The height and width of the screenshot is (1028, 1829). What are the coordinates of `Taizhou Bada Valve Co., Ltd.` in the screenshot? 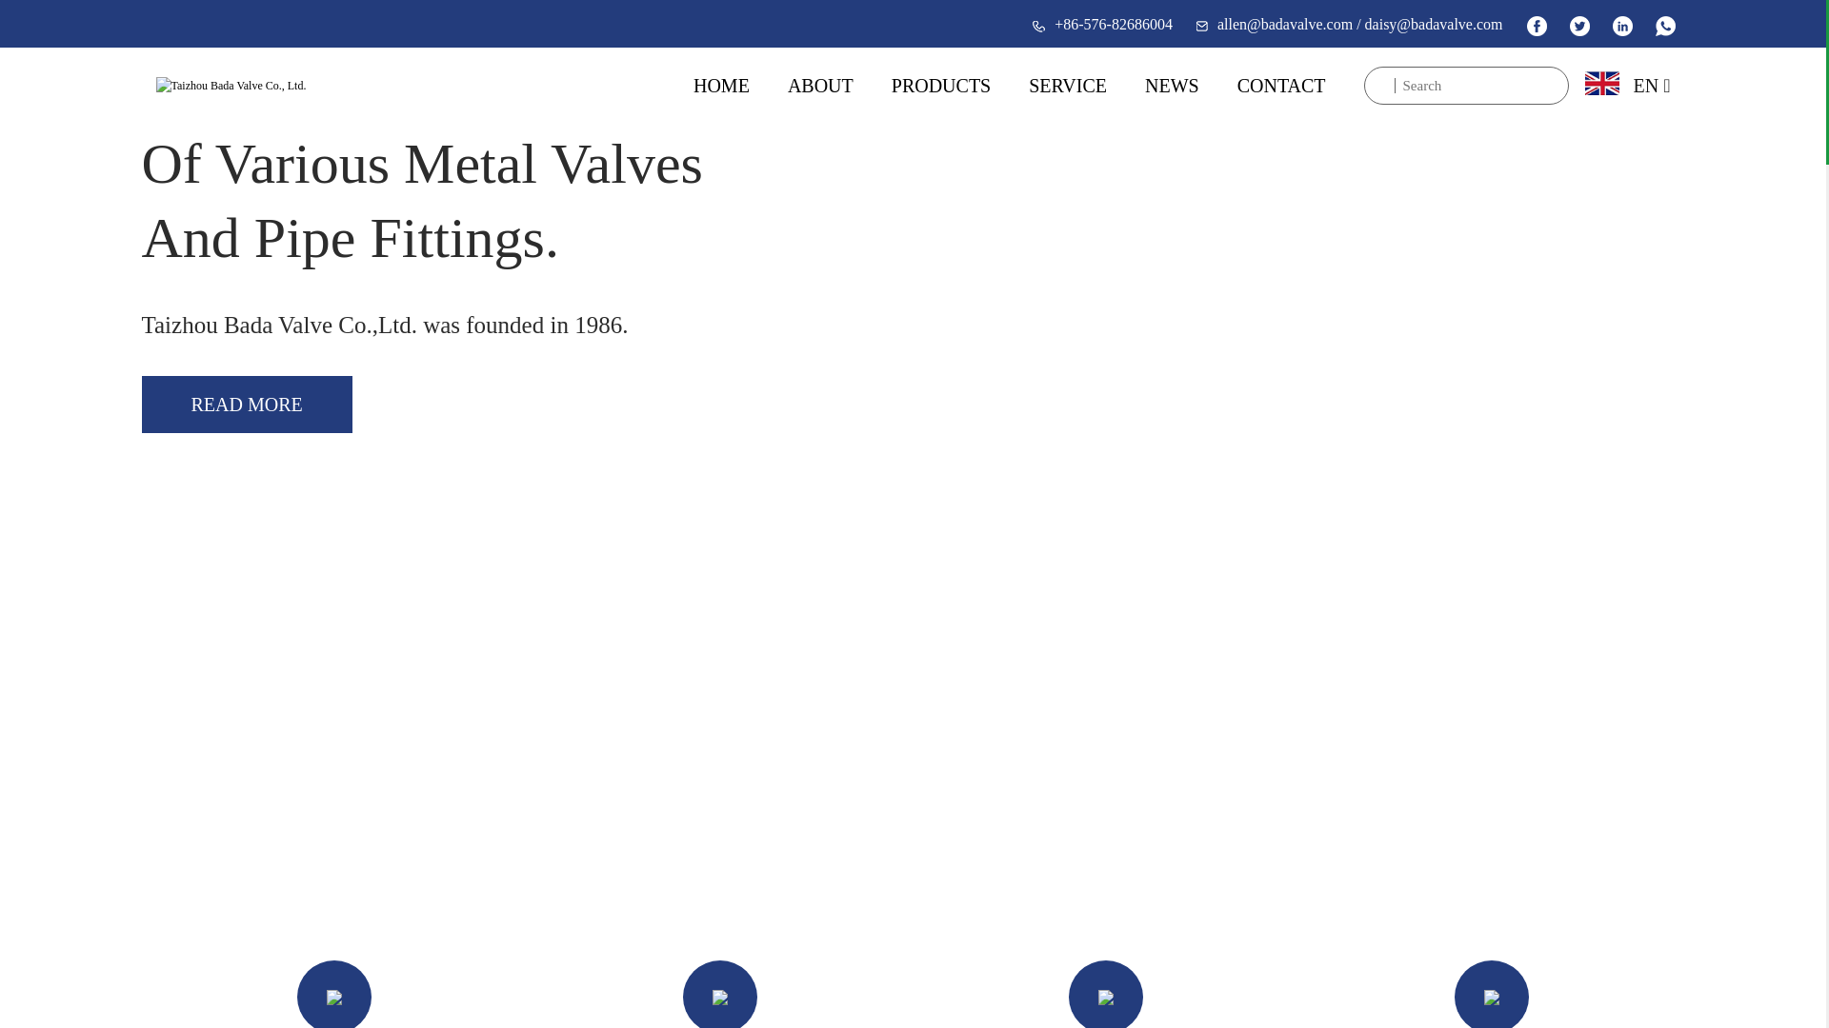 It's located at (231, 86).